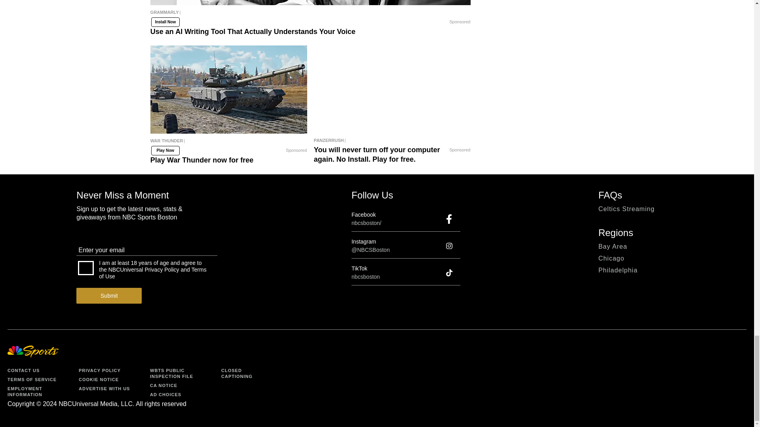  Describe the element at coordinates (311, 2) in the screenshot. I see `Use an AI Writing Tool That Actually Understands Your Voice` at that location.